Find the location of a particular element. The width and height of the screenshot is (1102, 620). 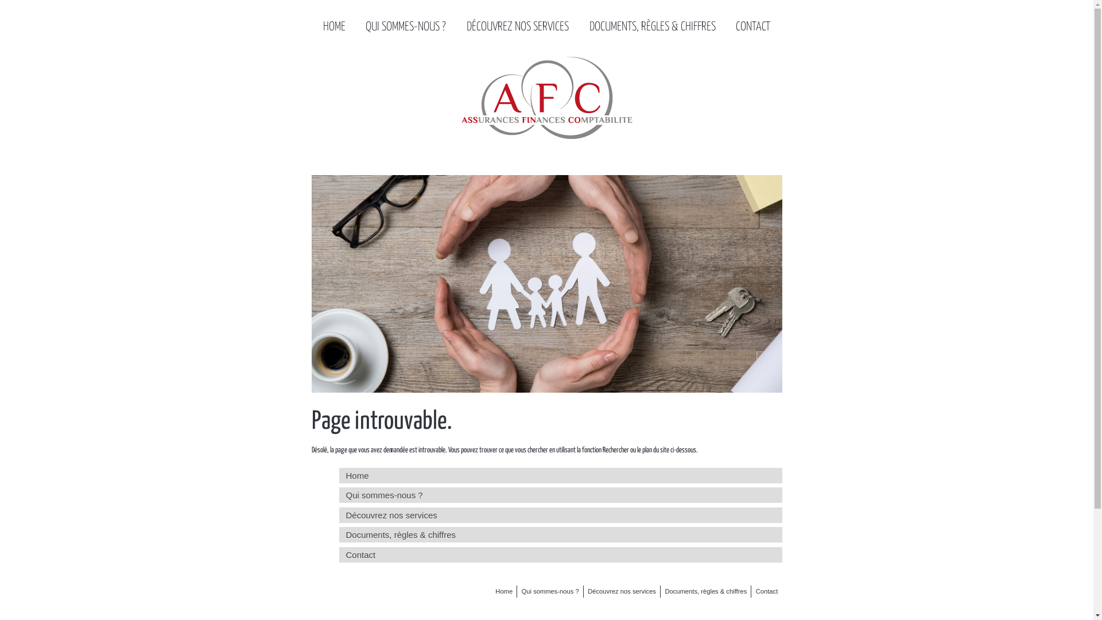

HOME is located at coordinates (334, 20).